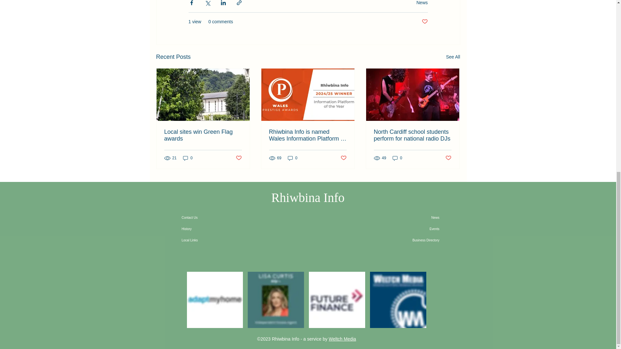  Describe the element at coordinates (238, 158) in the screenshot. I see `Post not marked as liked` at that location.